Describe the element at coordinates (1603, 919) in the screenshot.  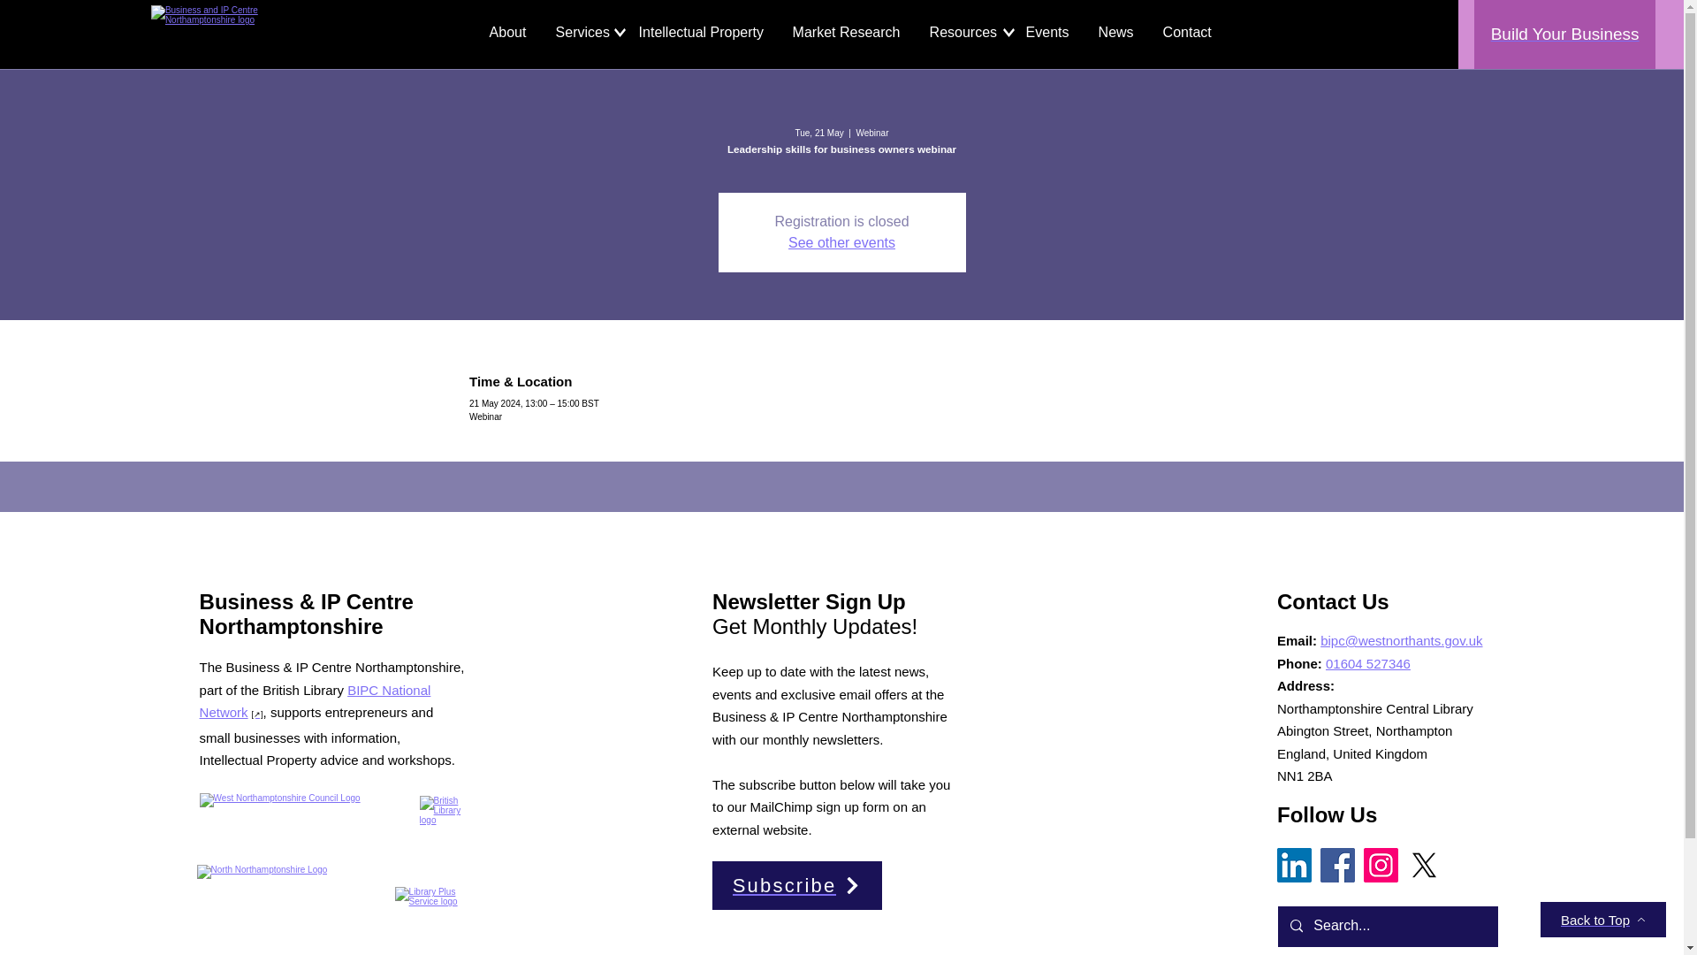
I see `Back to Top` at that location.